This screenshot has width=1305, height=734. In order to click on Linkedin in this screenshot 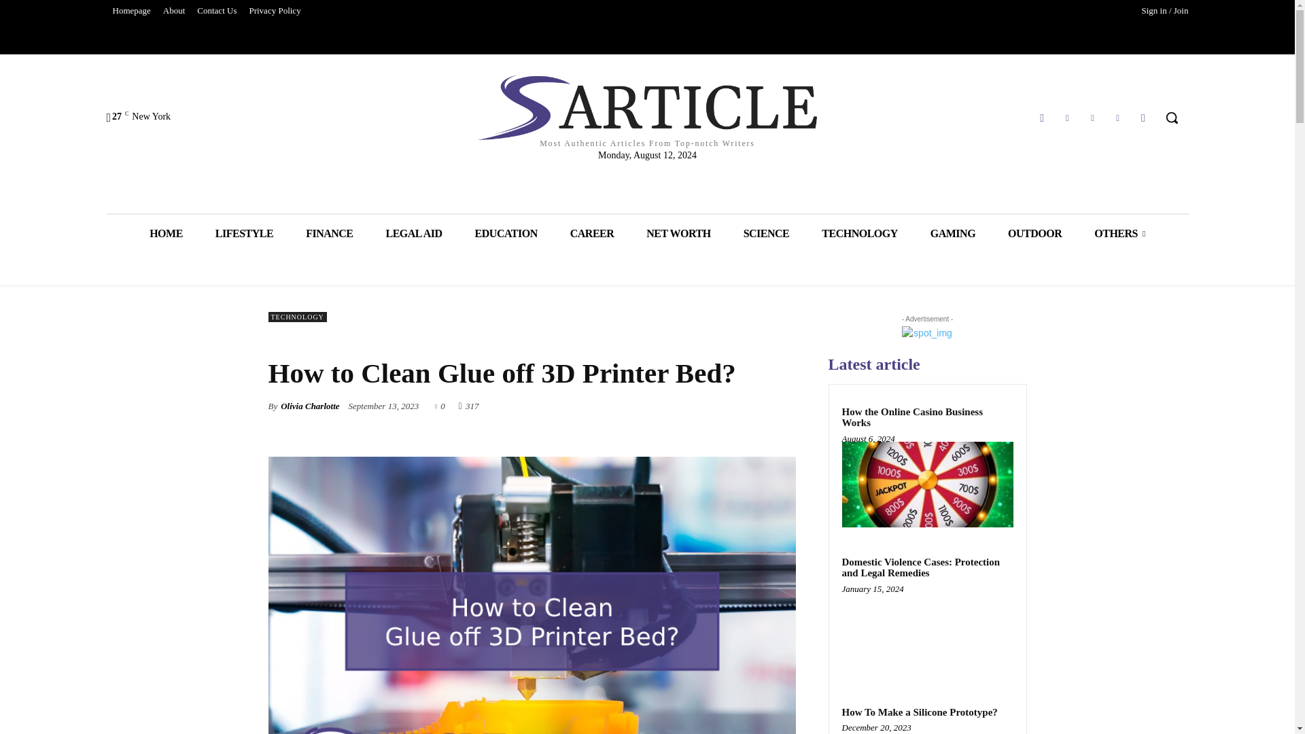, I will do `click(1067, 117)`.